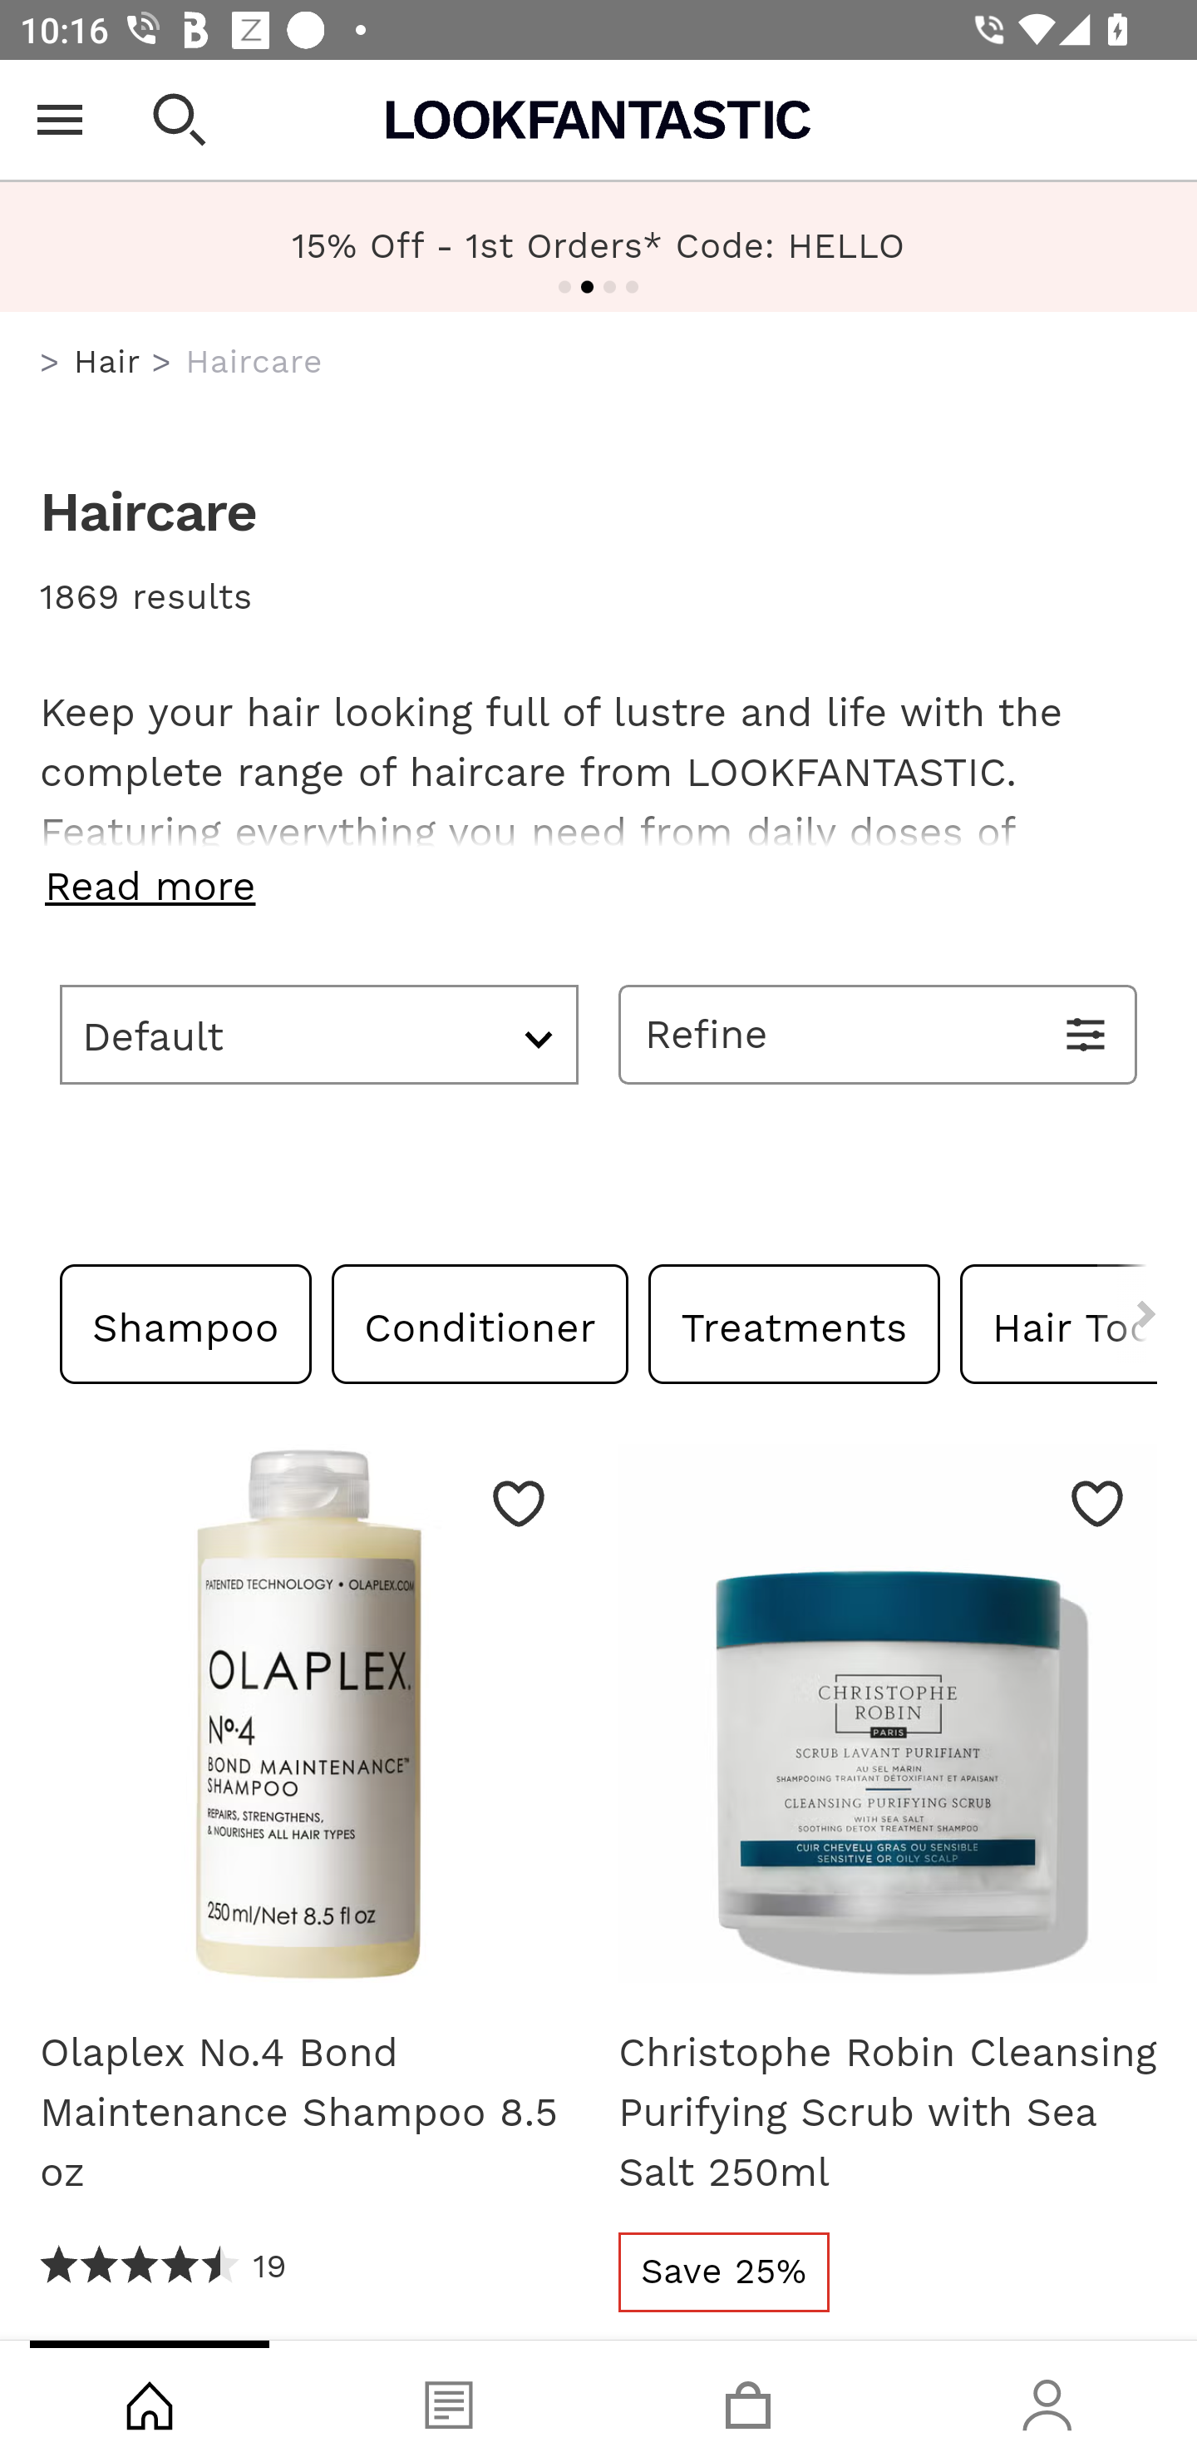 The height and width of the screenshot is (2462, 1197). Describe the element at coordinates (794, 1322) in the screenshot. I see `Shop Treatments` at that location.